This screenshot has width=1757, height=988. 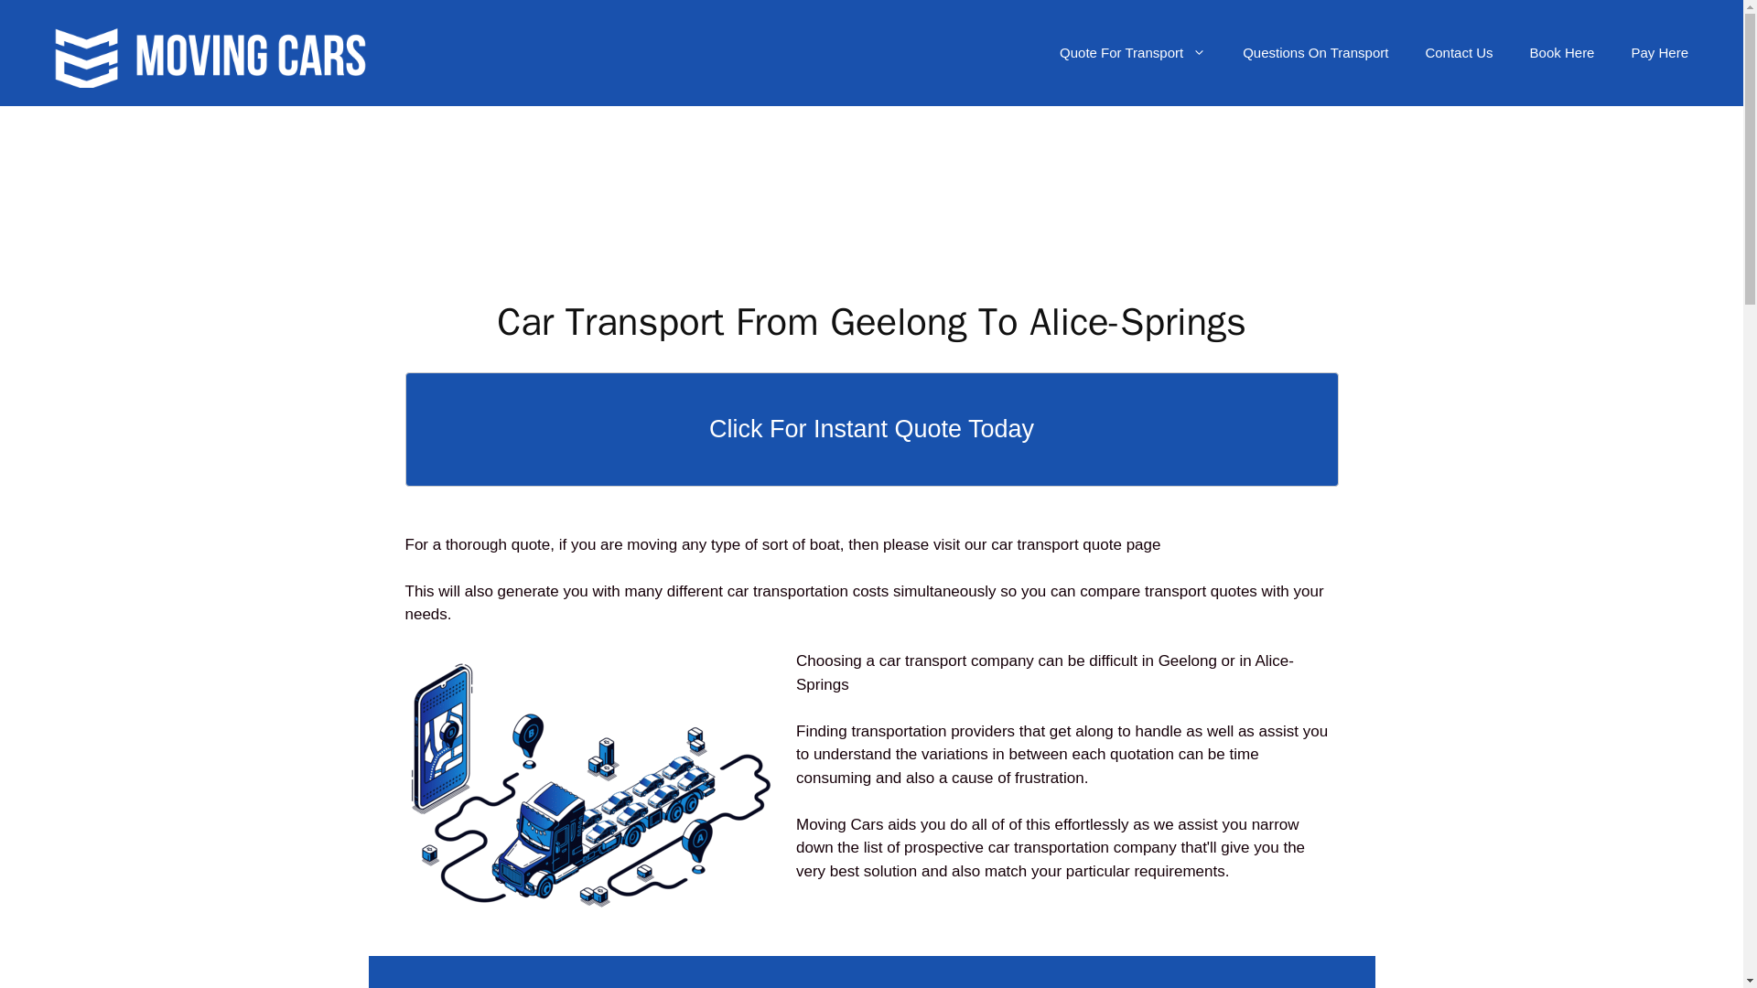 What do you see at coordinates (1133, 53) in the screenshot?
I see `Quote For Transport` at bounding box center [1133, 53].